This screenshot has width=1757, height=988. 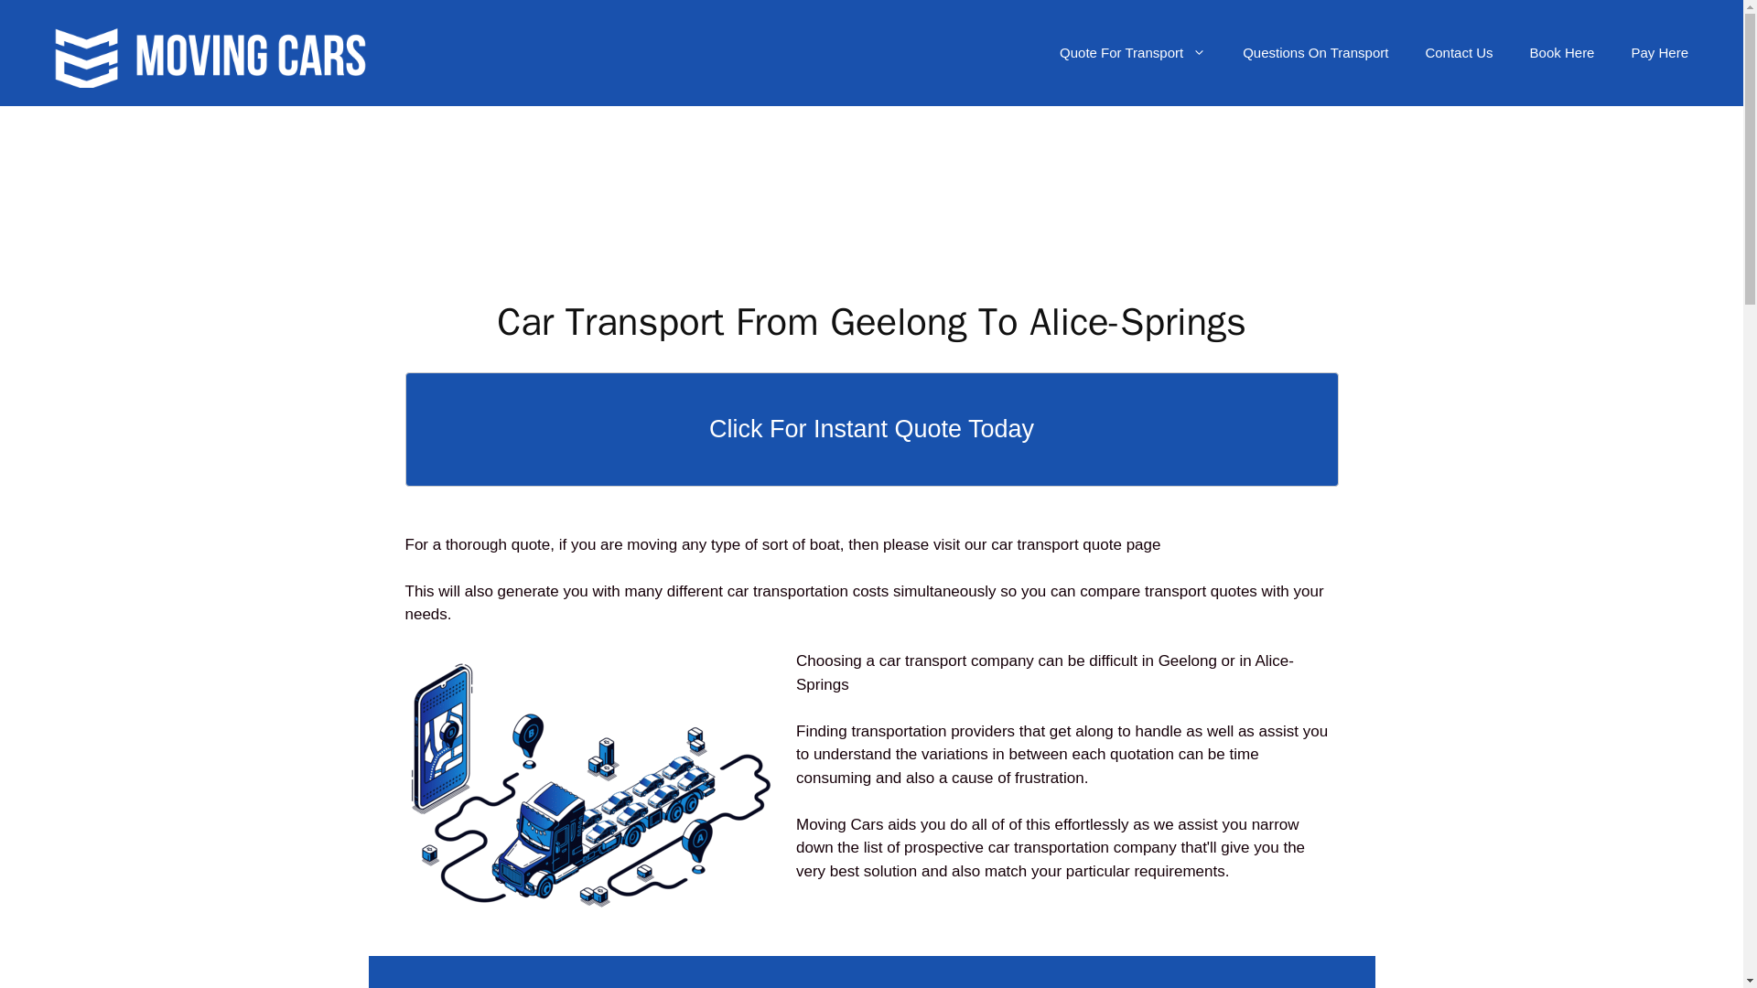 What do you see at coordinates (1133, 53) in the screenshot?
I see `Quote For Transport` at bounding box center [1133, 53].